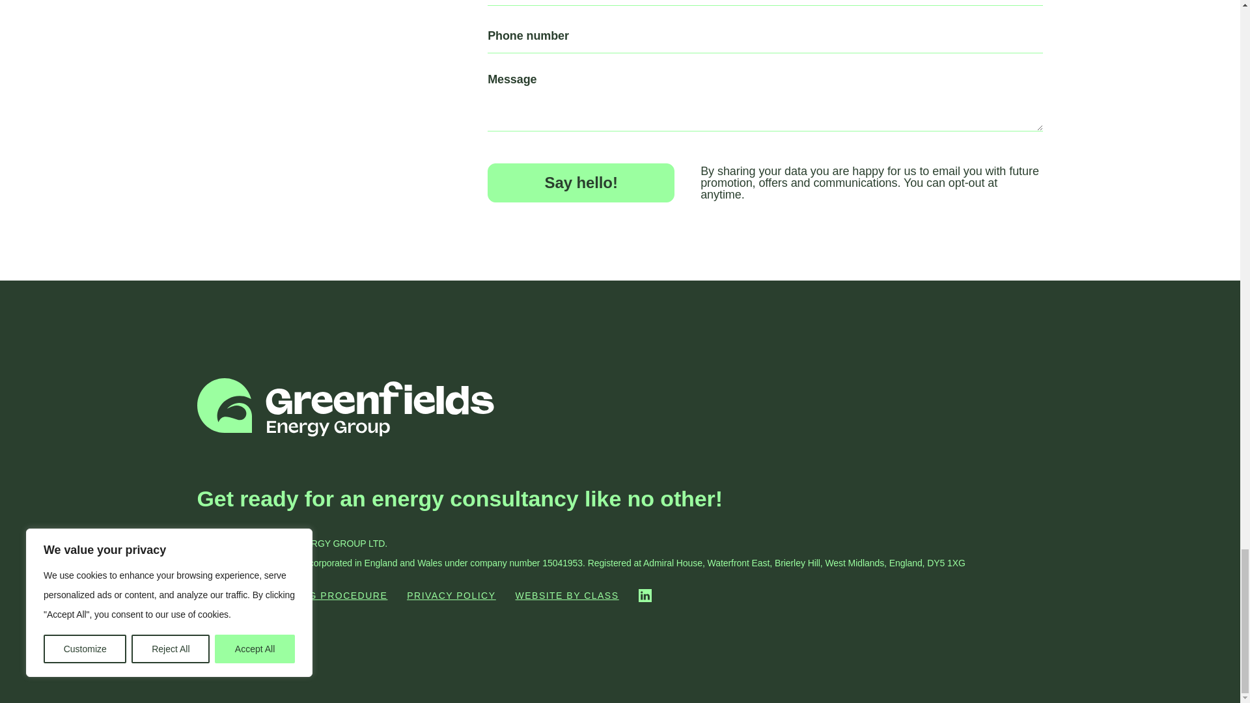  Describe the element at coordinates (292, 596) in the screenshot. I see `COMPLAINT HANDLING PROCEDURE` at that location.